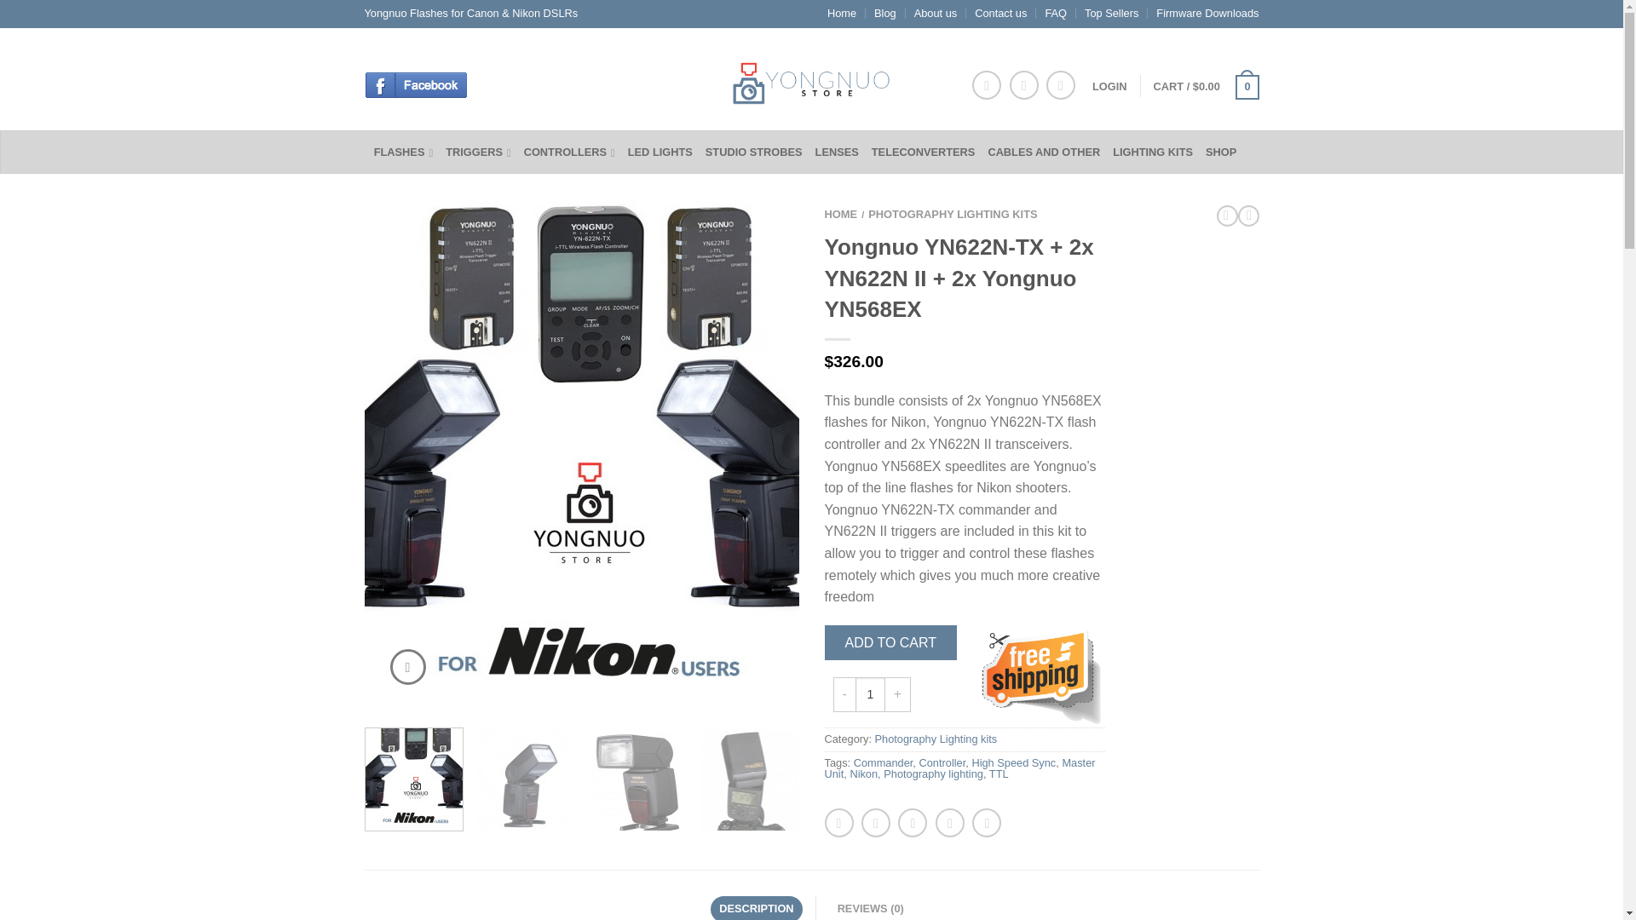 The width and height of the screenshot is (1636, 920). I want to click on Firmware Downloads, so click(1207, 12).